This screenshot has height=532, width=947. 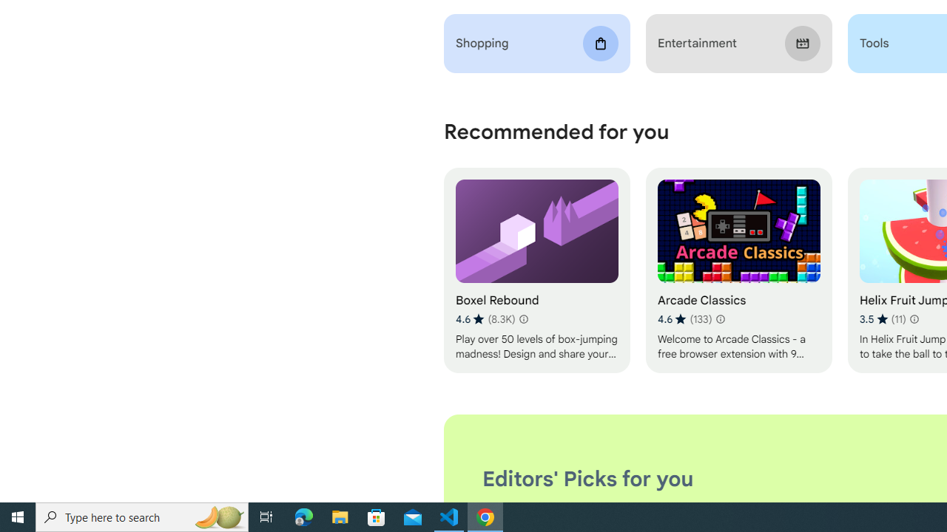 I want to click on Visual Studio Code - 1 running window, so click(x=449, y=517).